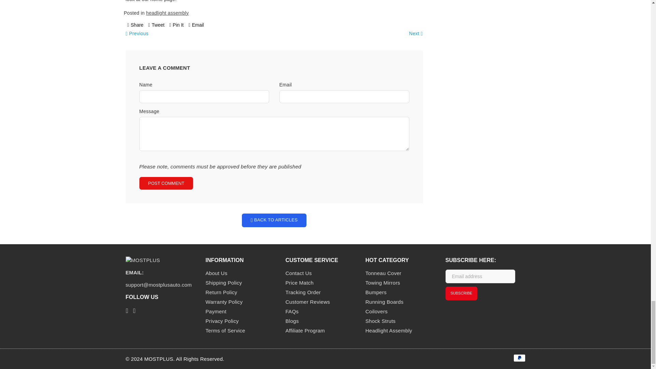  Describe the element at coordinates (519, 358) in the screenshot. I see `PayPal` at that location.